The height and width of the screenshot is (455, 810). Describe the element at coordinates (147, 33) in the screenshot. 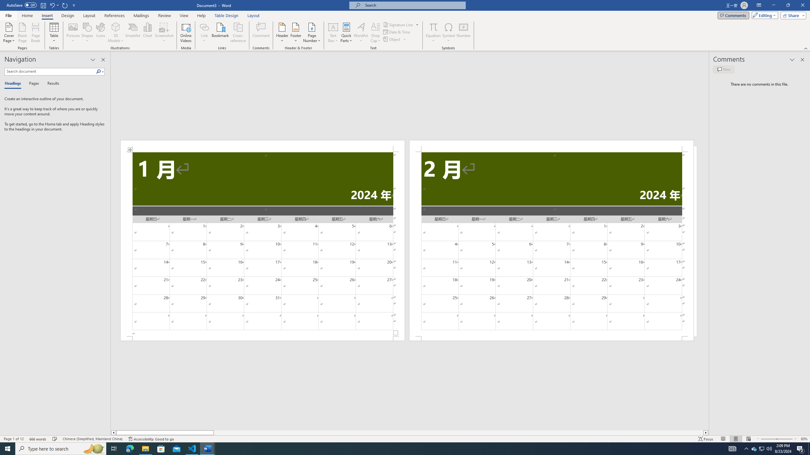

I see `Chart...` at that location.